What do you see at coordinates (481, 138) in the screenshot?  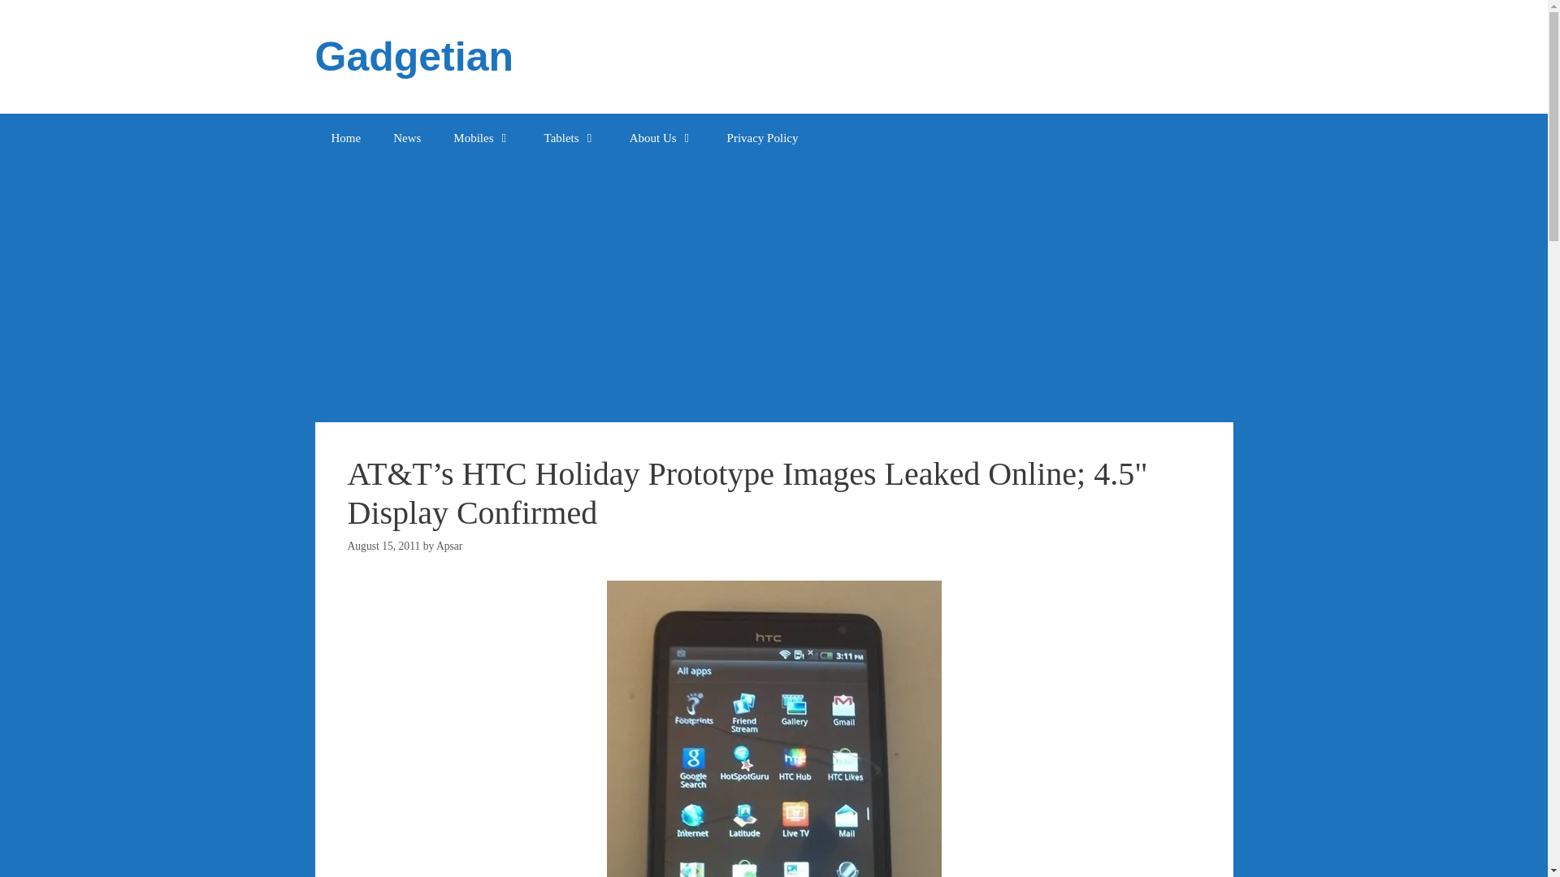 I see `Mobiles` at bounding box center [481, 138].